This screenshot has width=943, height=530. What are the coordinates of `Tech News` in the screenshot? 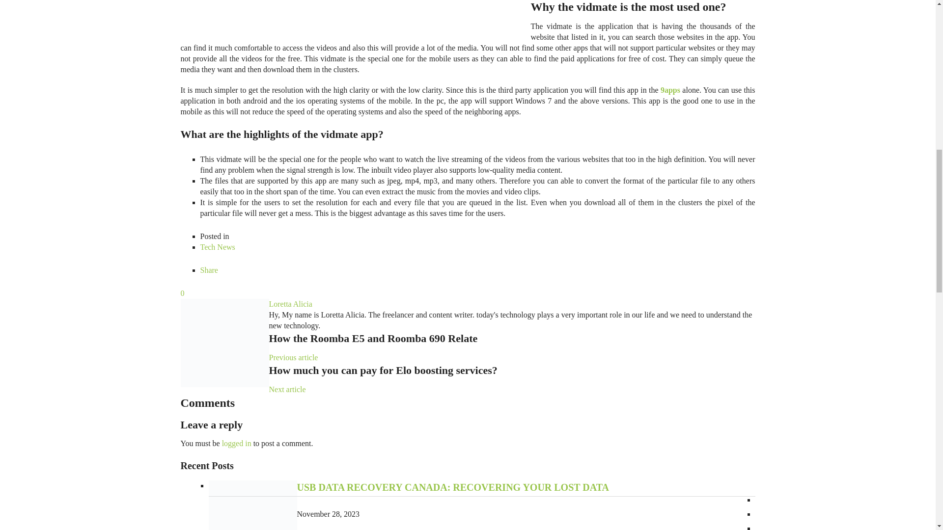 It's located at (217, 246).